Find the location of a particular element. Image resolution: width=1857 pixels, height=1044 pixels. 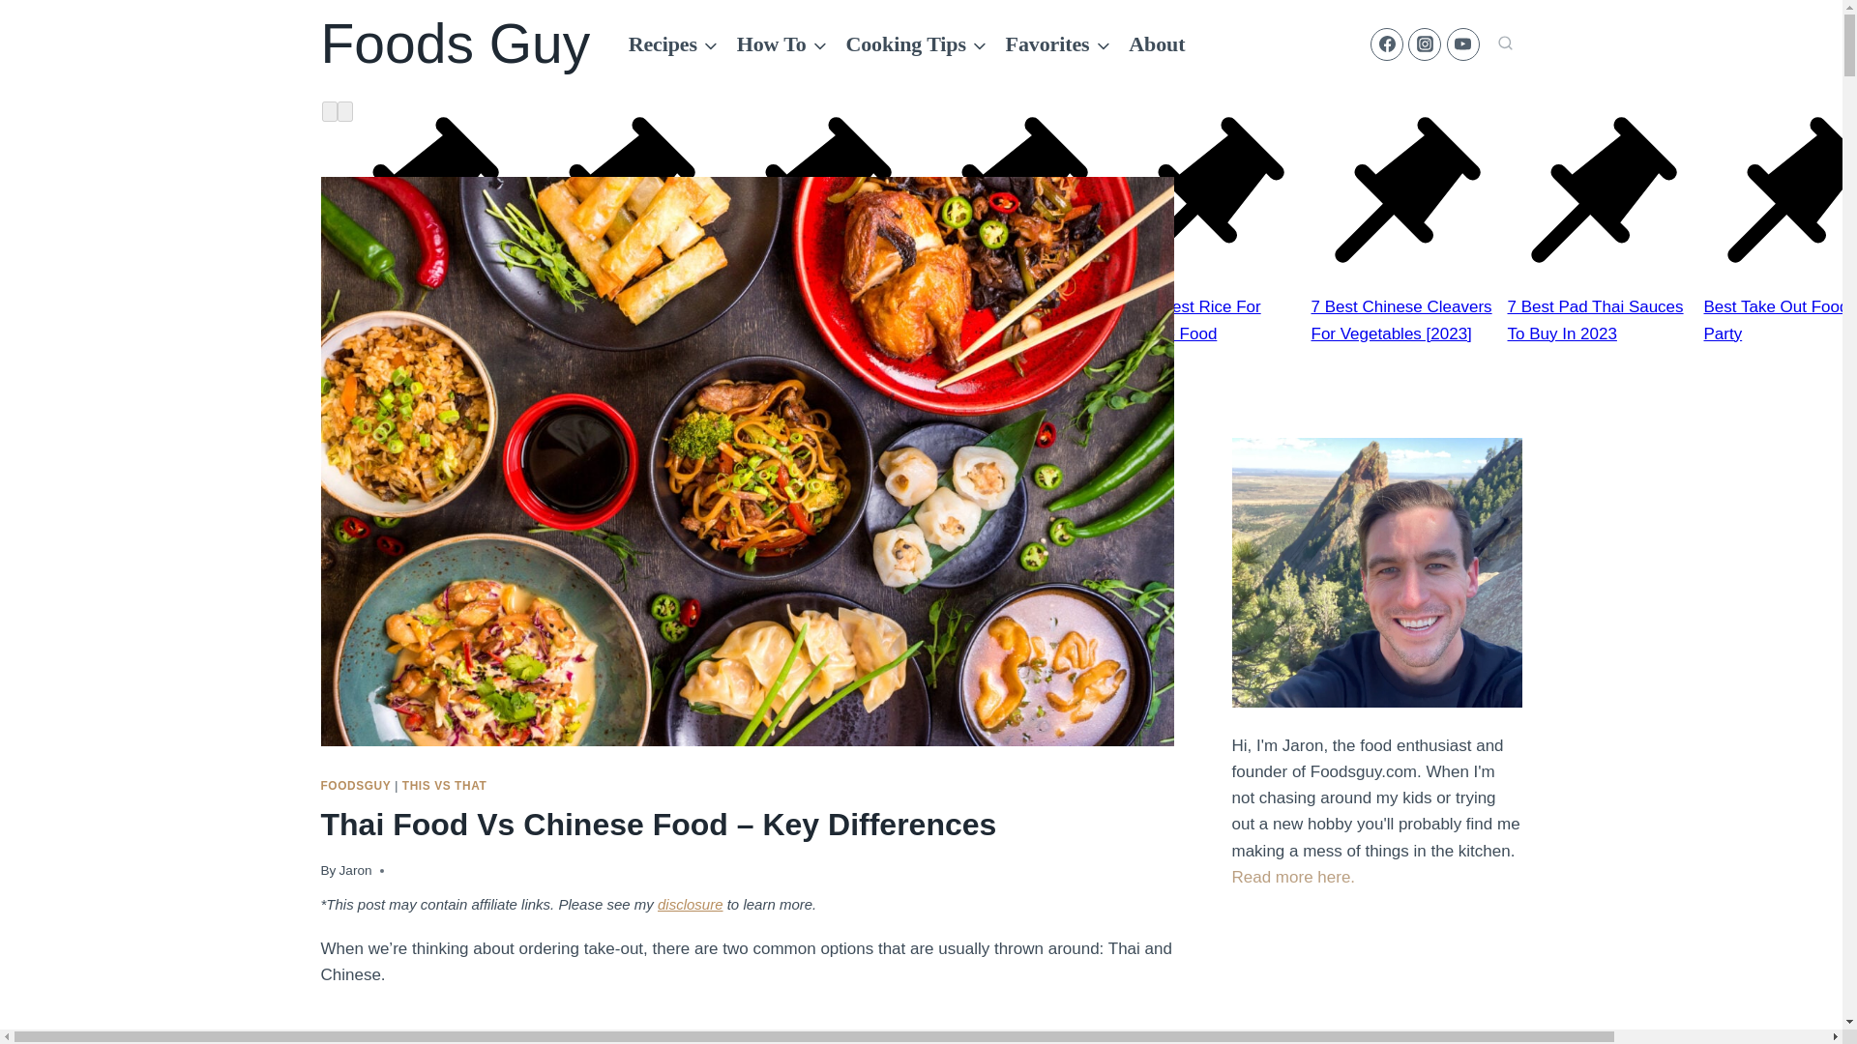

THIS VS THAT is located at coordinates (445, 785).